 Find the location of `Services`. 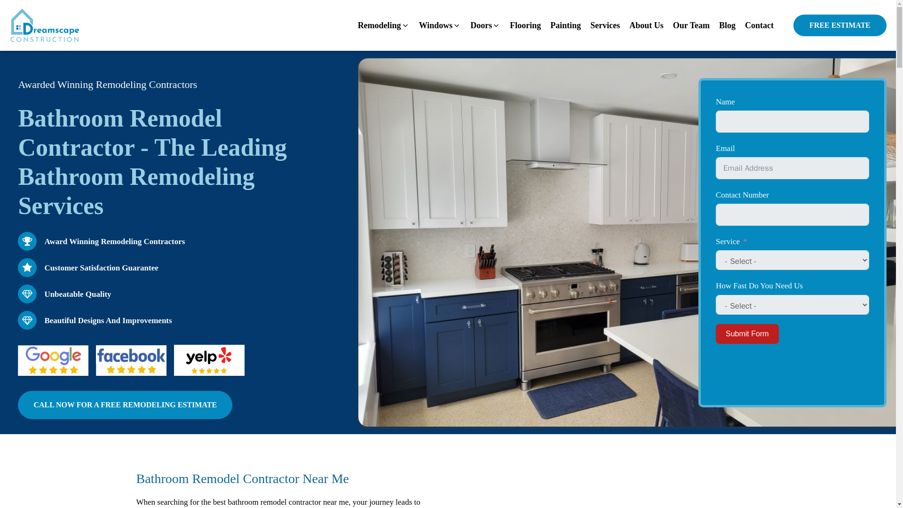

Services is located at coordinates (605, 25).